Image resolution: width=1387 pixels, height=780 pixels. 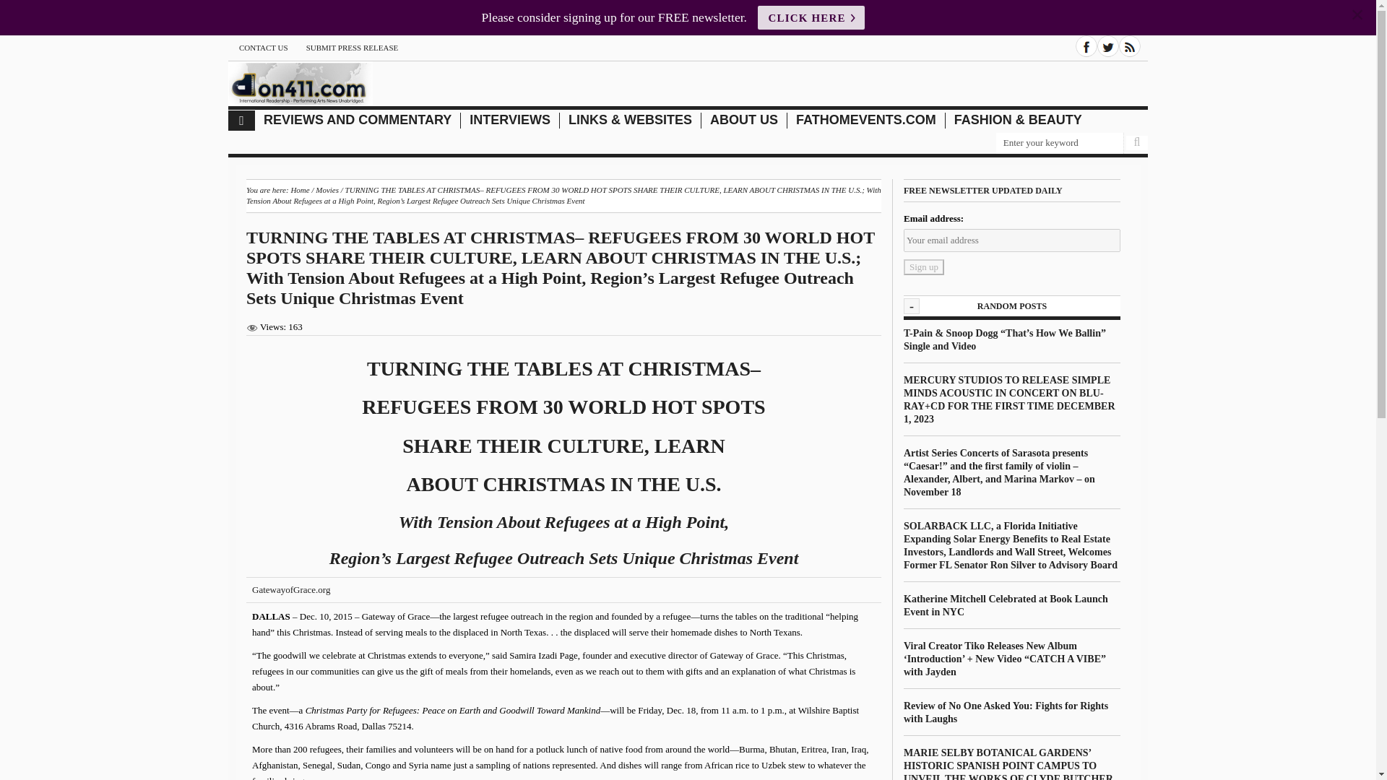 I want to click on Twitter, so click(x=1108, y=45).